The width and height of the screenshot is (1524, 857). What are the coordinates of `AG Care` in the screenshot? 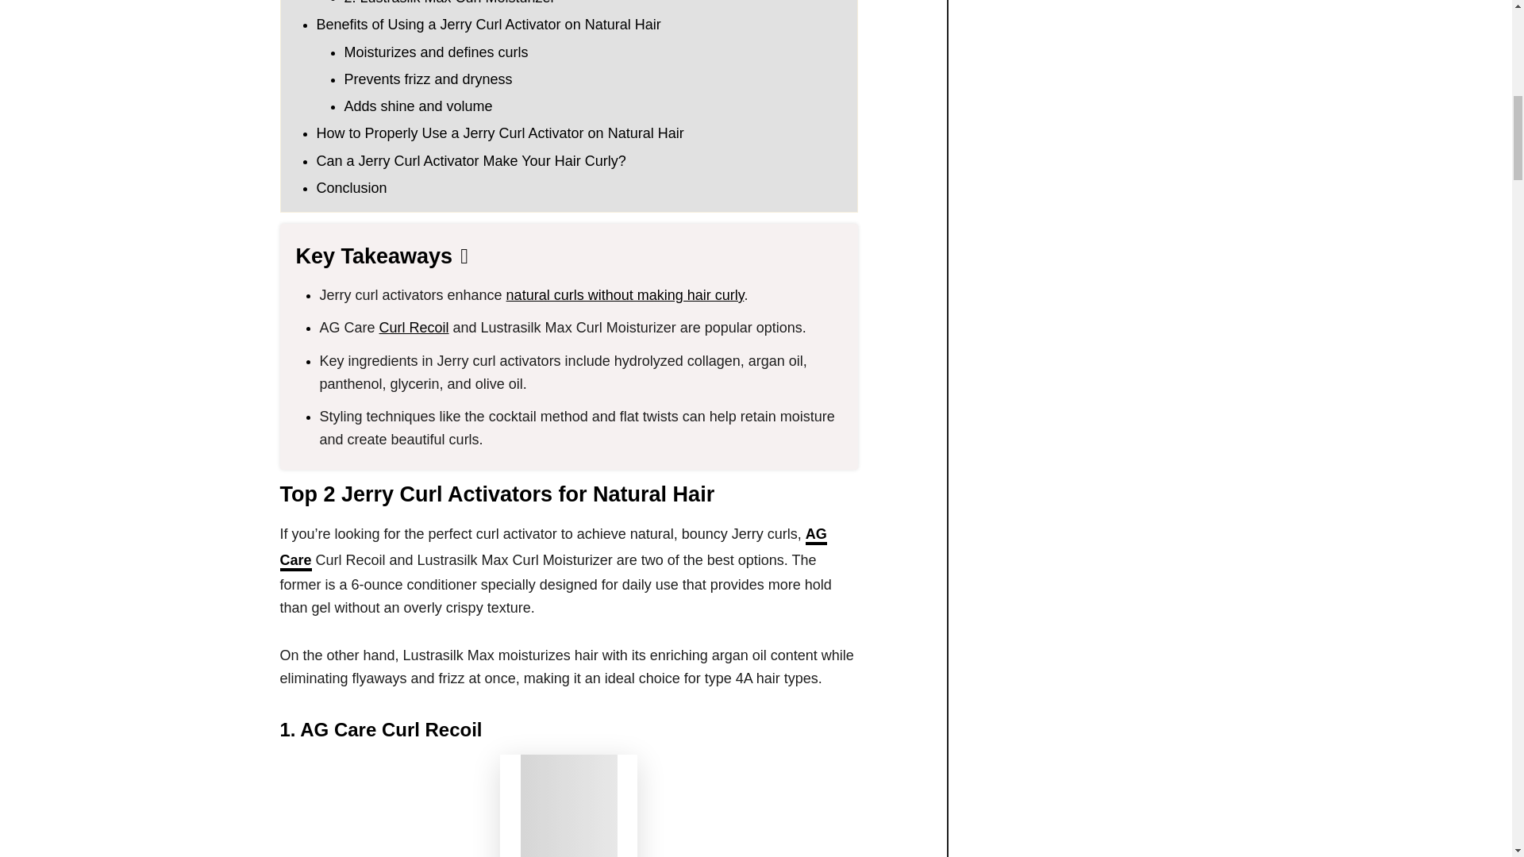 It's located at (552, 549).